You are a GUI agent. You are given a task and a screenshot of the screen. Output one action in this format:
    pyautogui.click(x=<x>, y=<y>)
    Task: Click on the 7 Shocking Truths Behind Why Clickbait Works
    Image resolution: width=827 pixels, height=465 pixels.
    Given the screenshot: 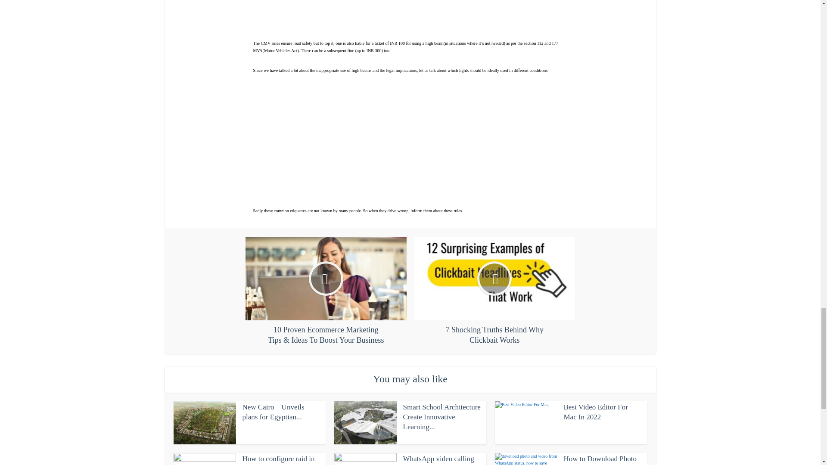 What is the action you would take?
    pyautogui.click(x=494, y=291)
    